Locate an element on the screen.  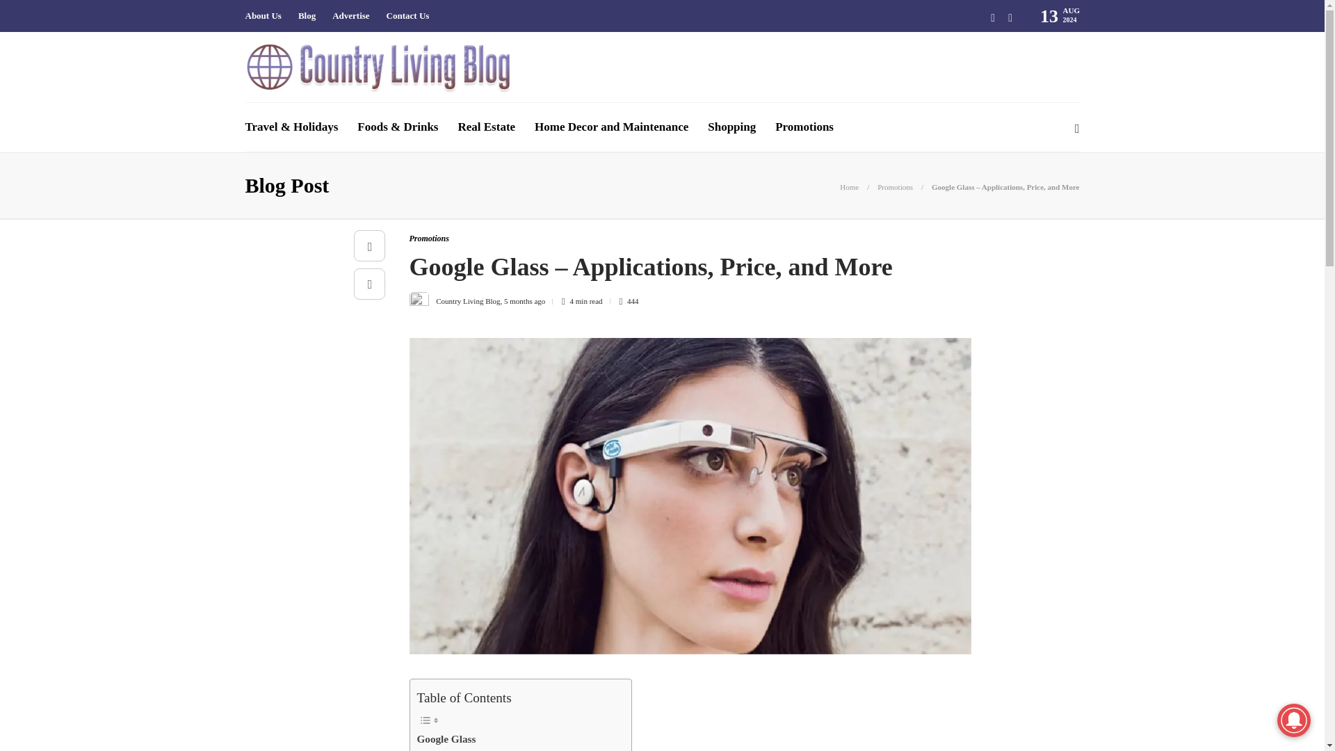
5 months ago is located at coordinates (524, 300).